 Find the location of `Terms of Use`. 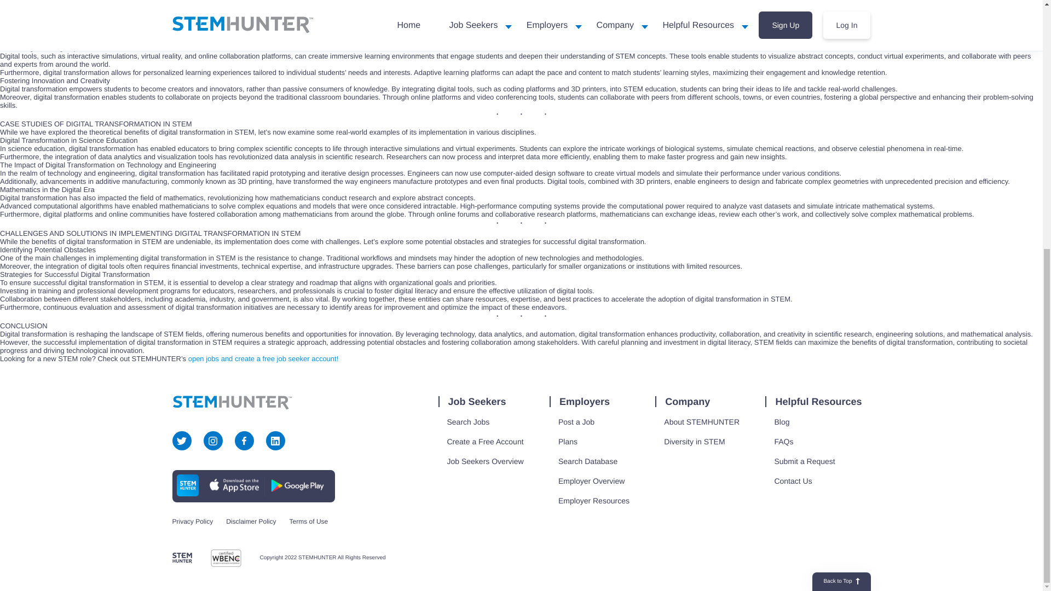

Terms of Use is located at coordinates (309, 522).